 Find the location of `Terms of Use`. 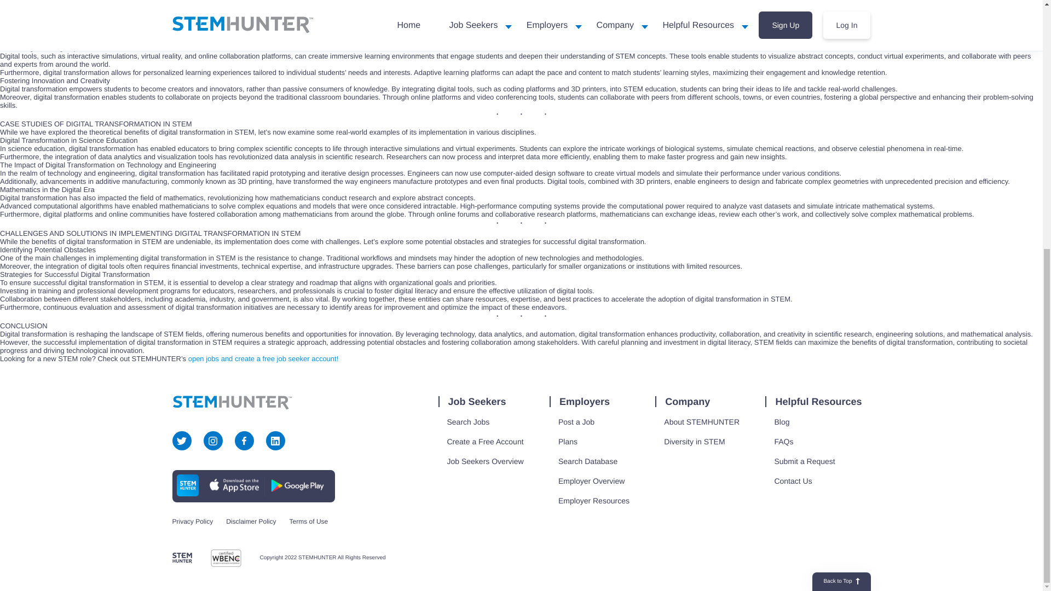

Terms of Use is located at coordinates (309, 522).